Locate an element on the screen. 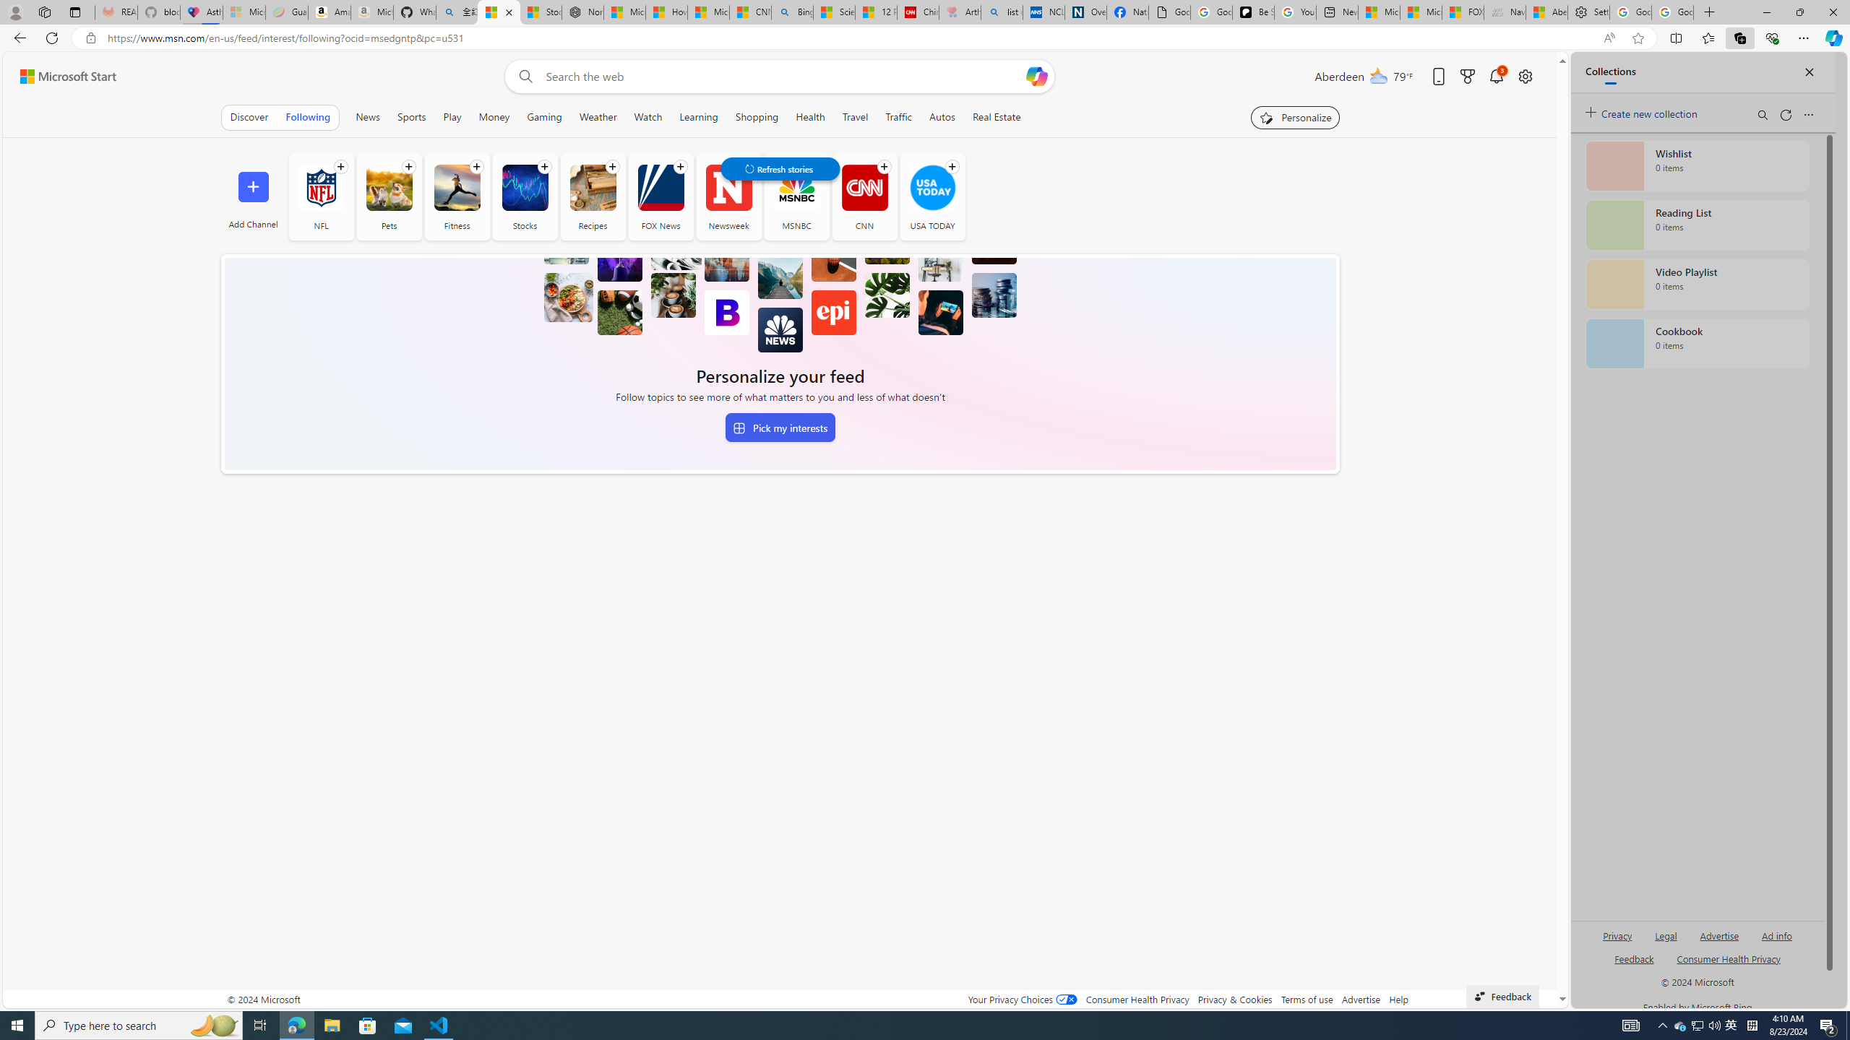 This screenshot has width=1850, height=1040. Stocks - MSN is located at coordinates (541, 12).